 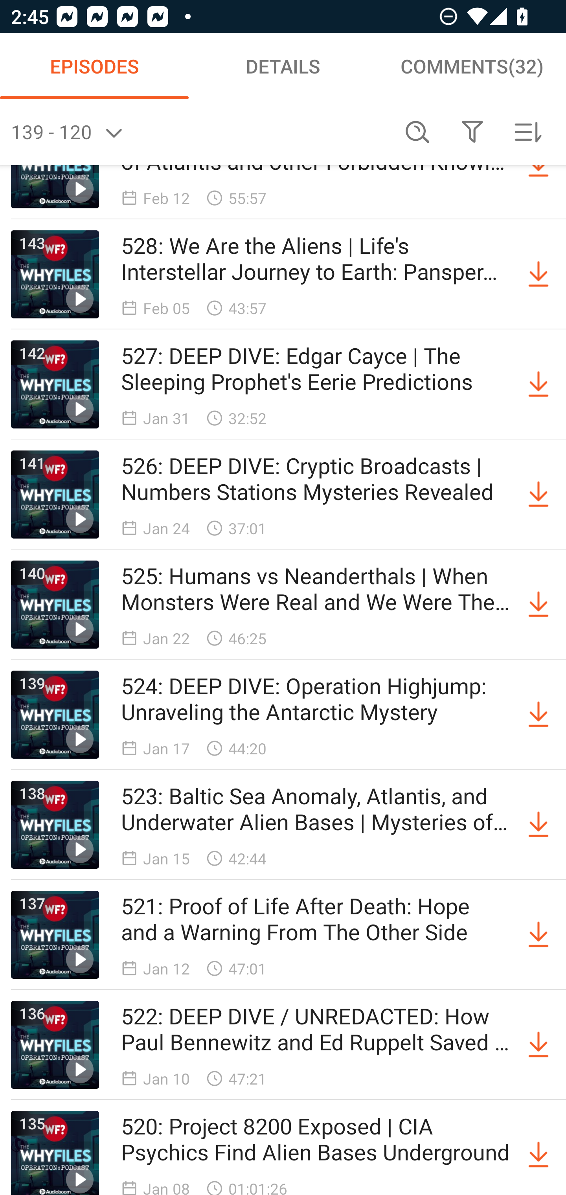 What do you see at coordinates (538, 1045) in the screenshot?
I see `Download` at bounding box center [538, 1045].